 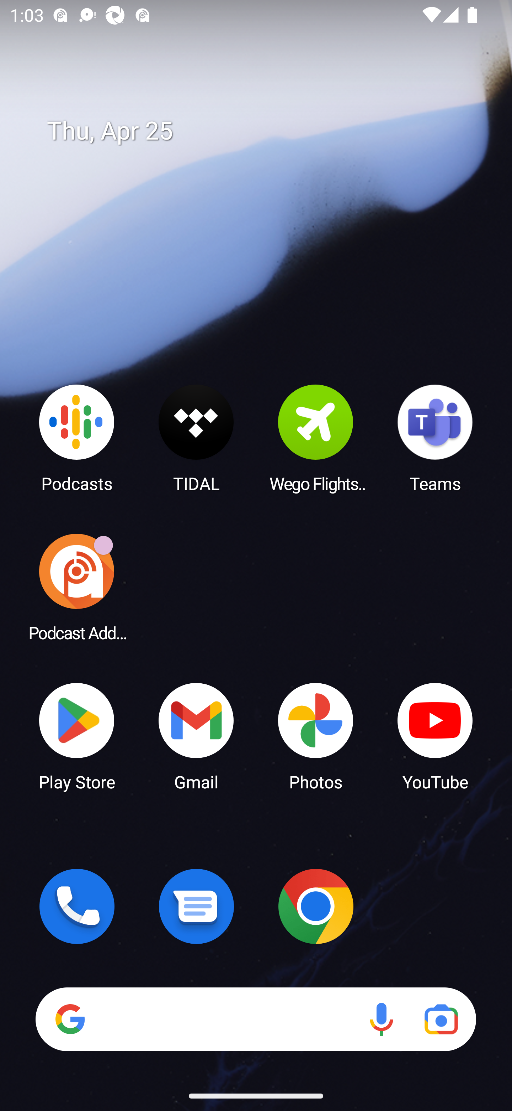 I want to click on Play Store, so click(x=77, y=736).